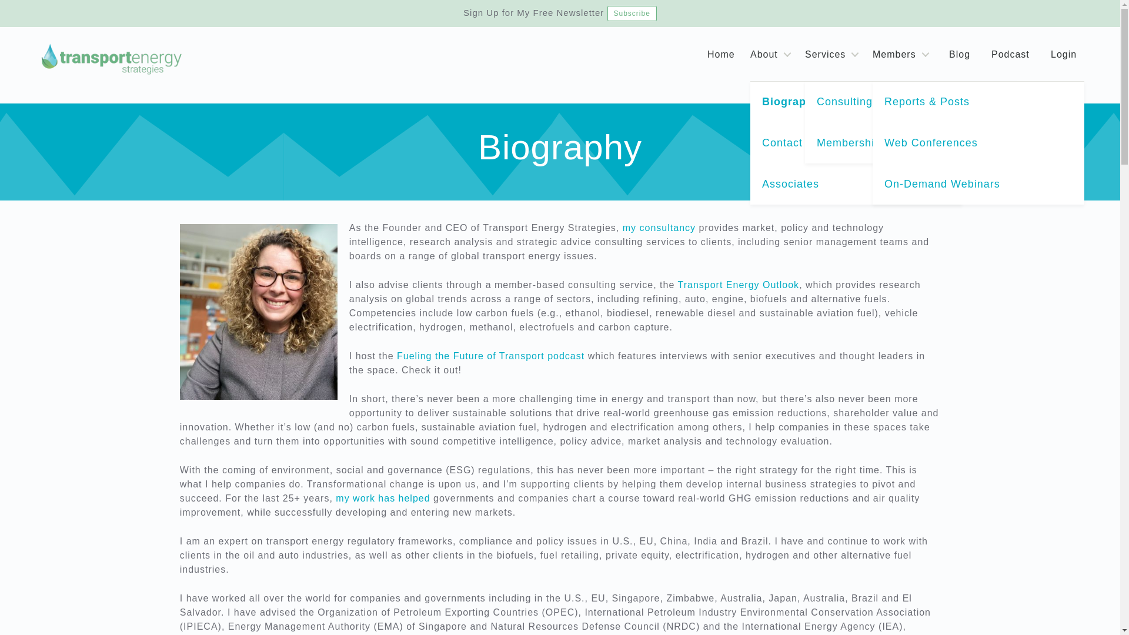 The width and height of the screenshot is (1129, 635). Describe the element at coordinates (739, 285) in the screenshot. I see `Transport Energy Outlook` at that location.